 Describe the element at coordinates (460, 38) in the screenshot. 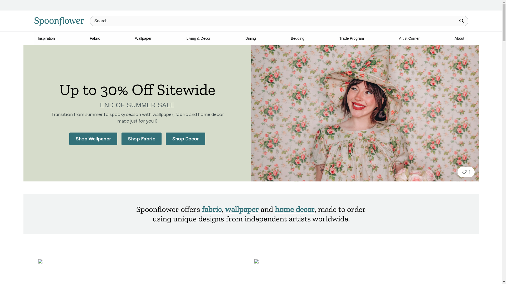

I see `About` at that location.